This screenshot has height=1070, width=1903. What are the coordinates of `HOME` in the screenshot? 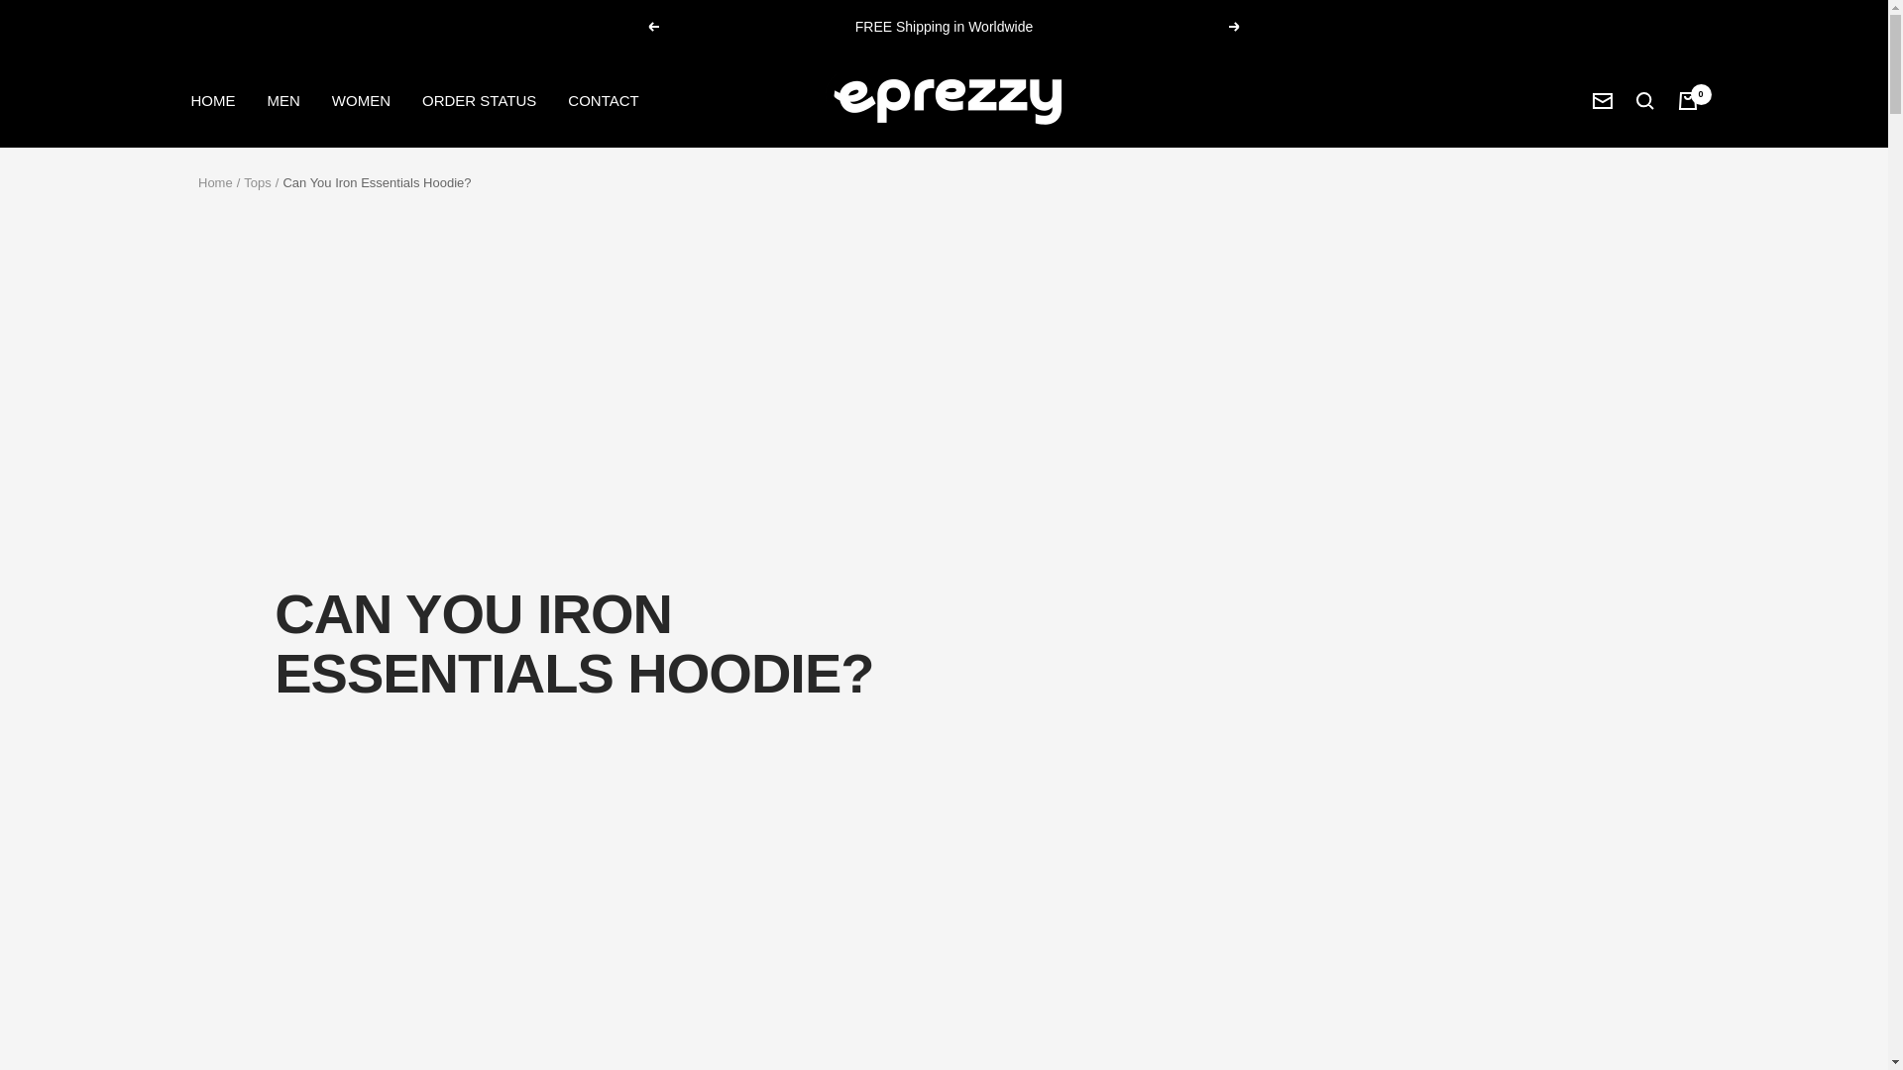 It's located at (212, 99).